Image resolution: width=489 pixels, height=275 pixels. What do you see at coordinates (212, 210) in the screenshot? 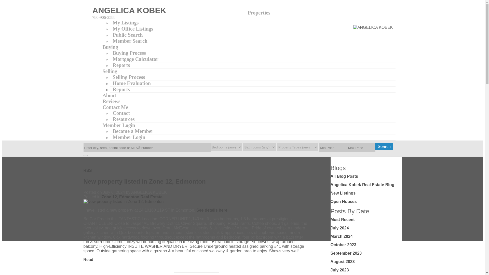
I see `See details here` at bounding box center [212, 210].